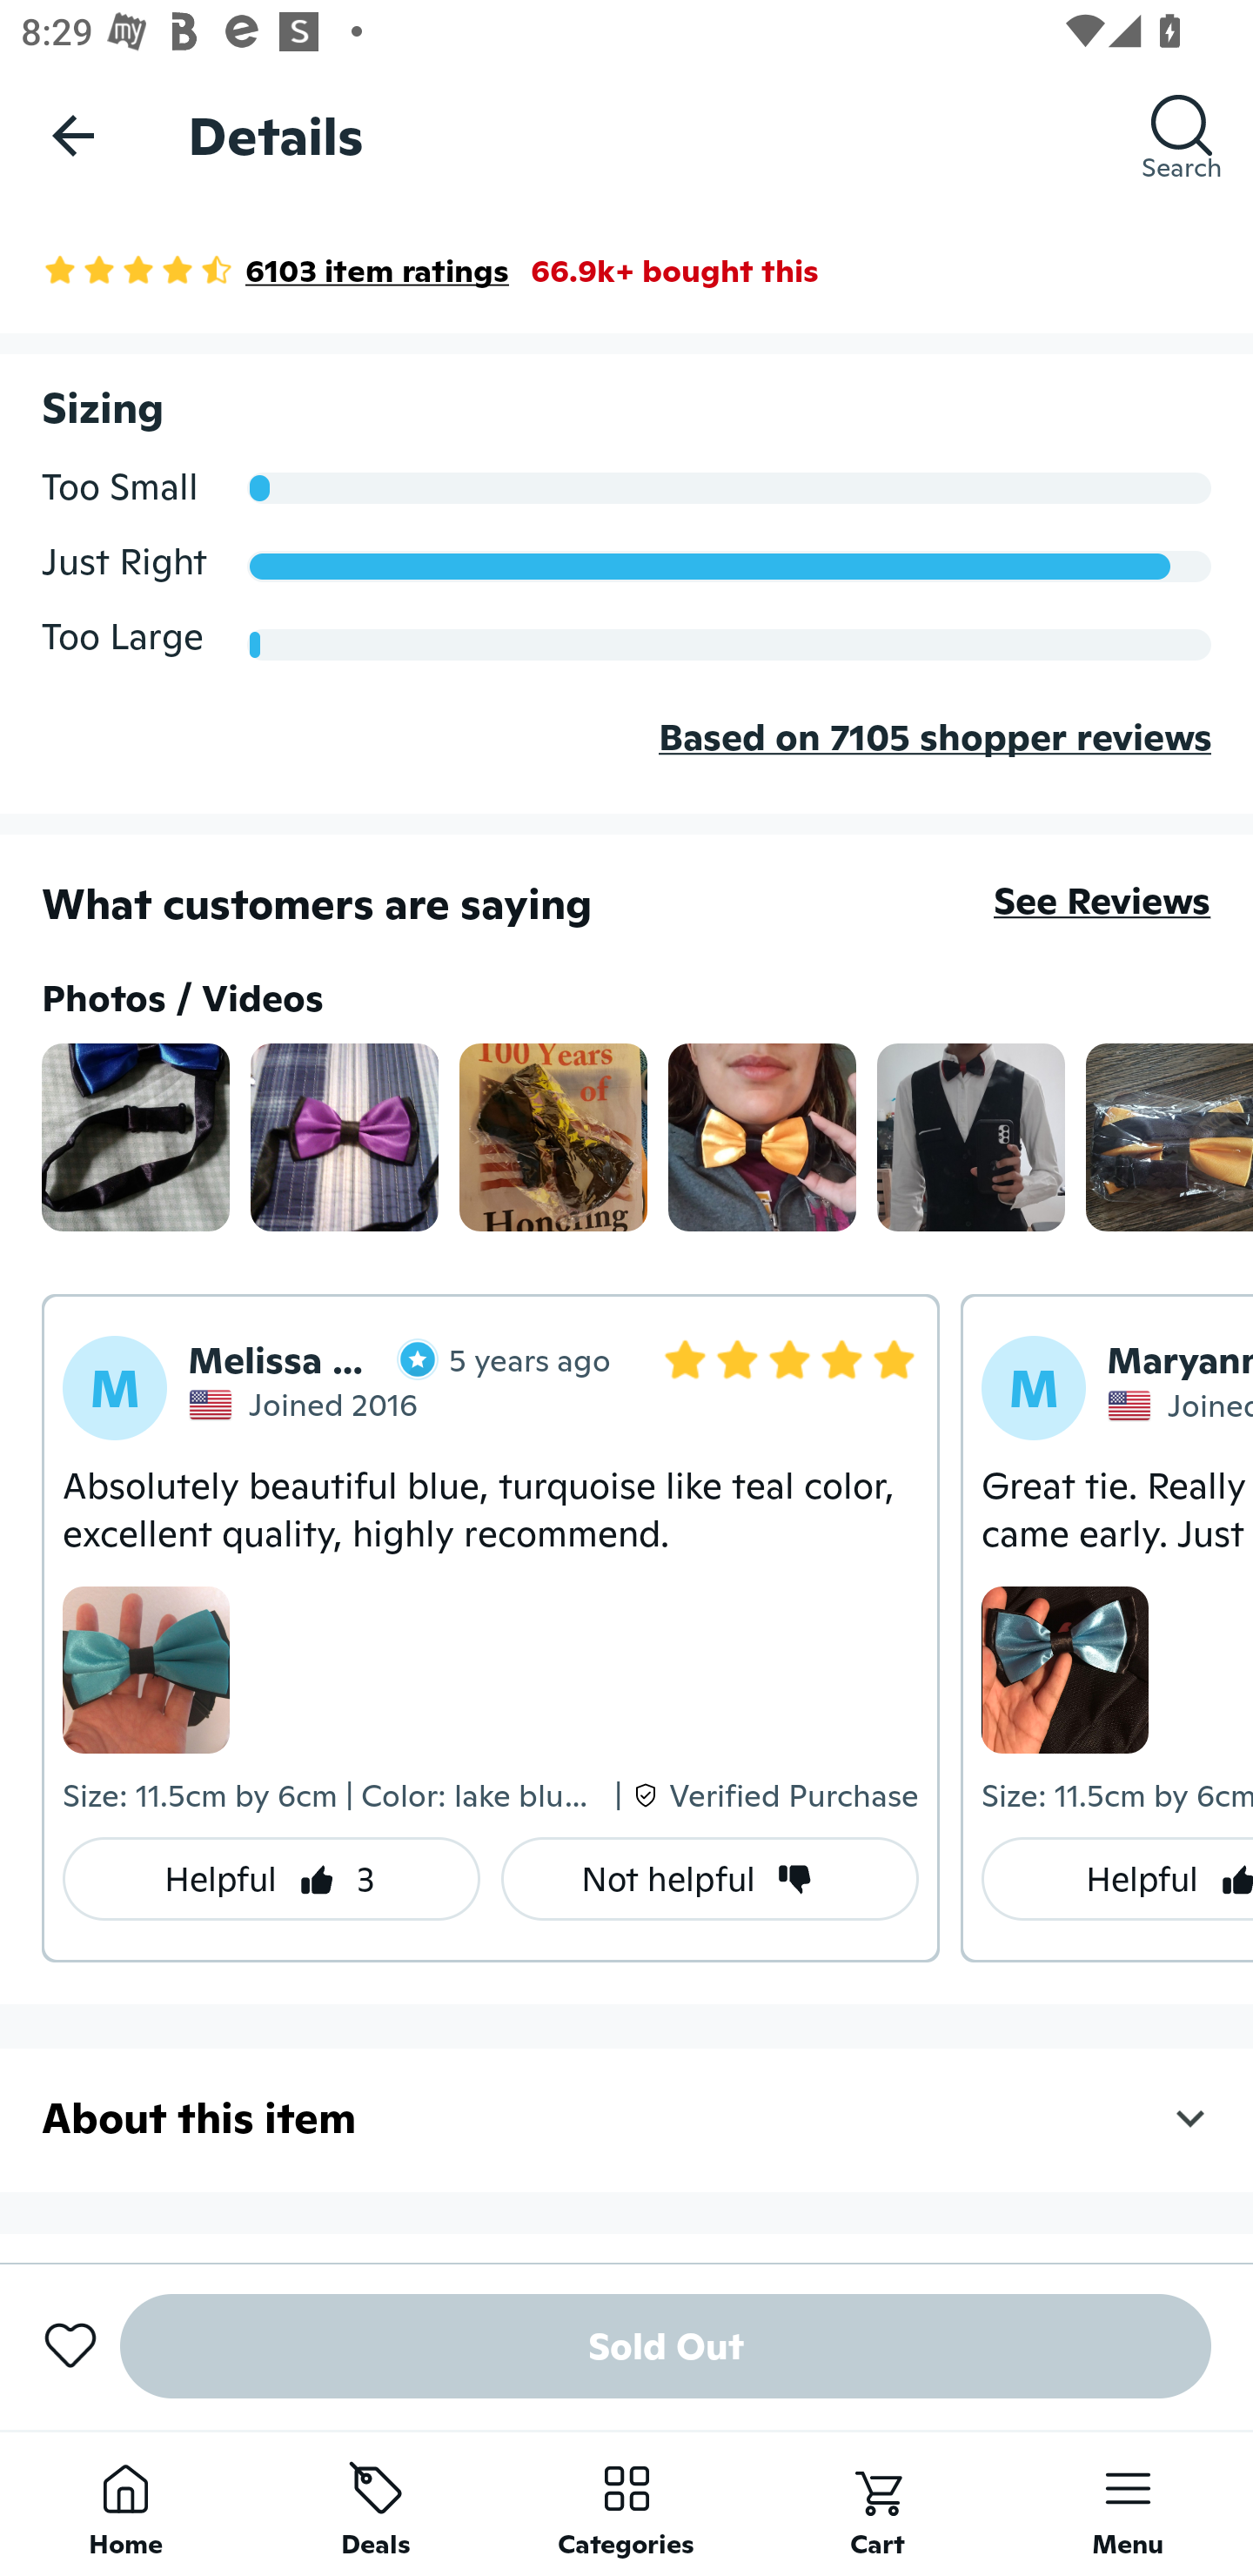 Image resolution: width=1253 pixels, height=2576 pixels. Describe the element at coordinates (626, 761) in the screenshot. I see `Based on 7105 shopper reviews` at that location.